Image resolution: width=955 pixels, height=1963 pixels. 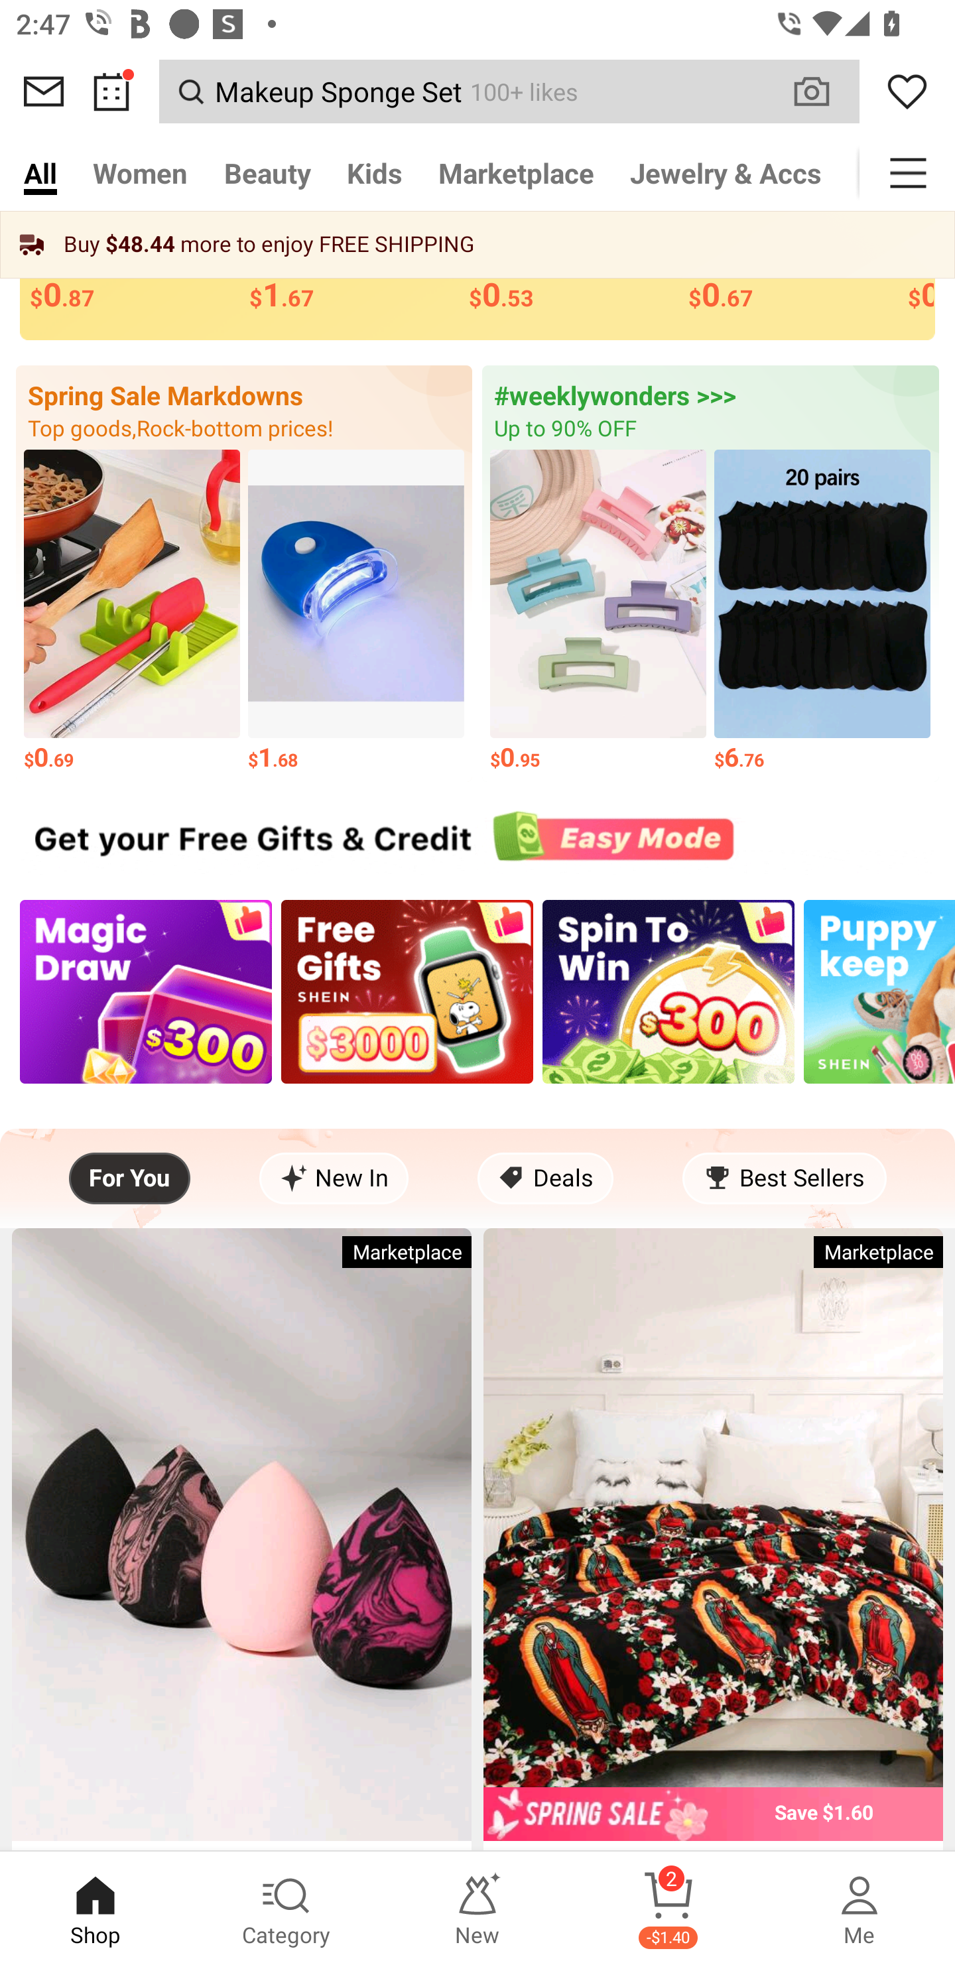 I want to click on New, so click(x=477, y=1907).